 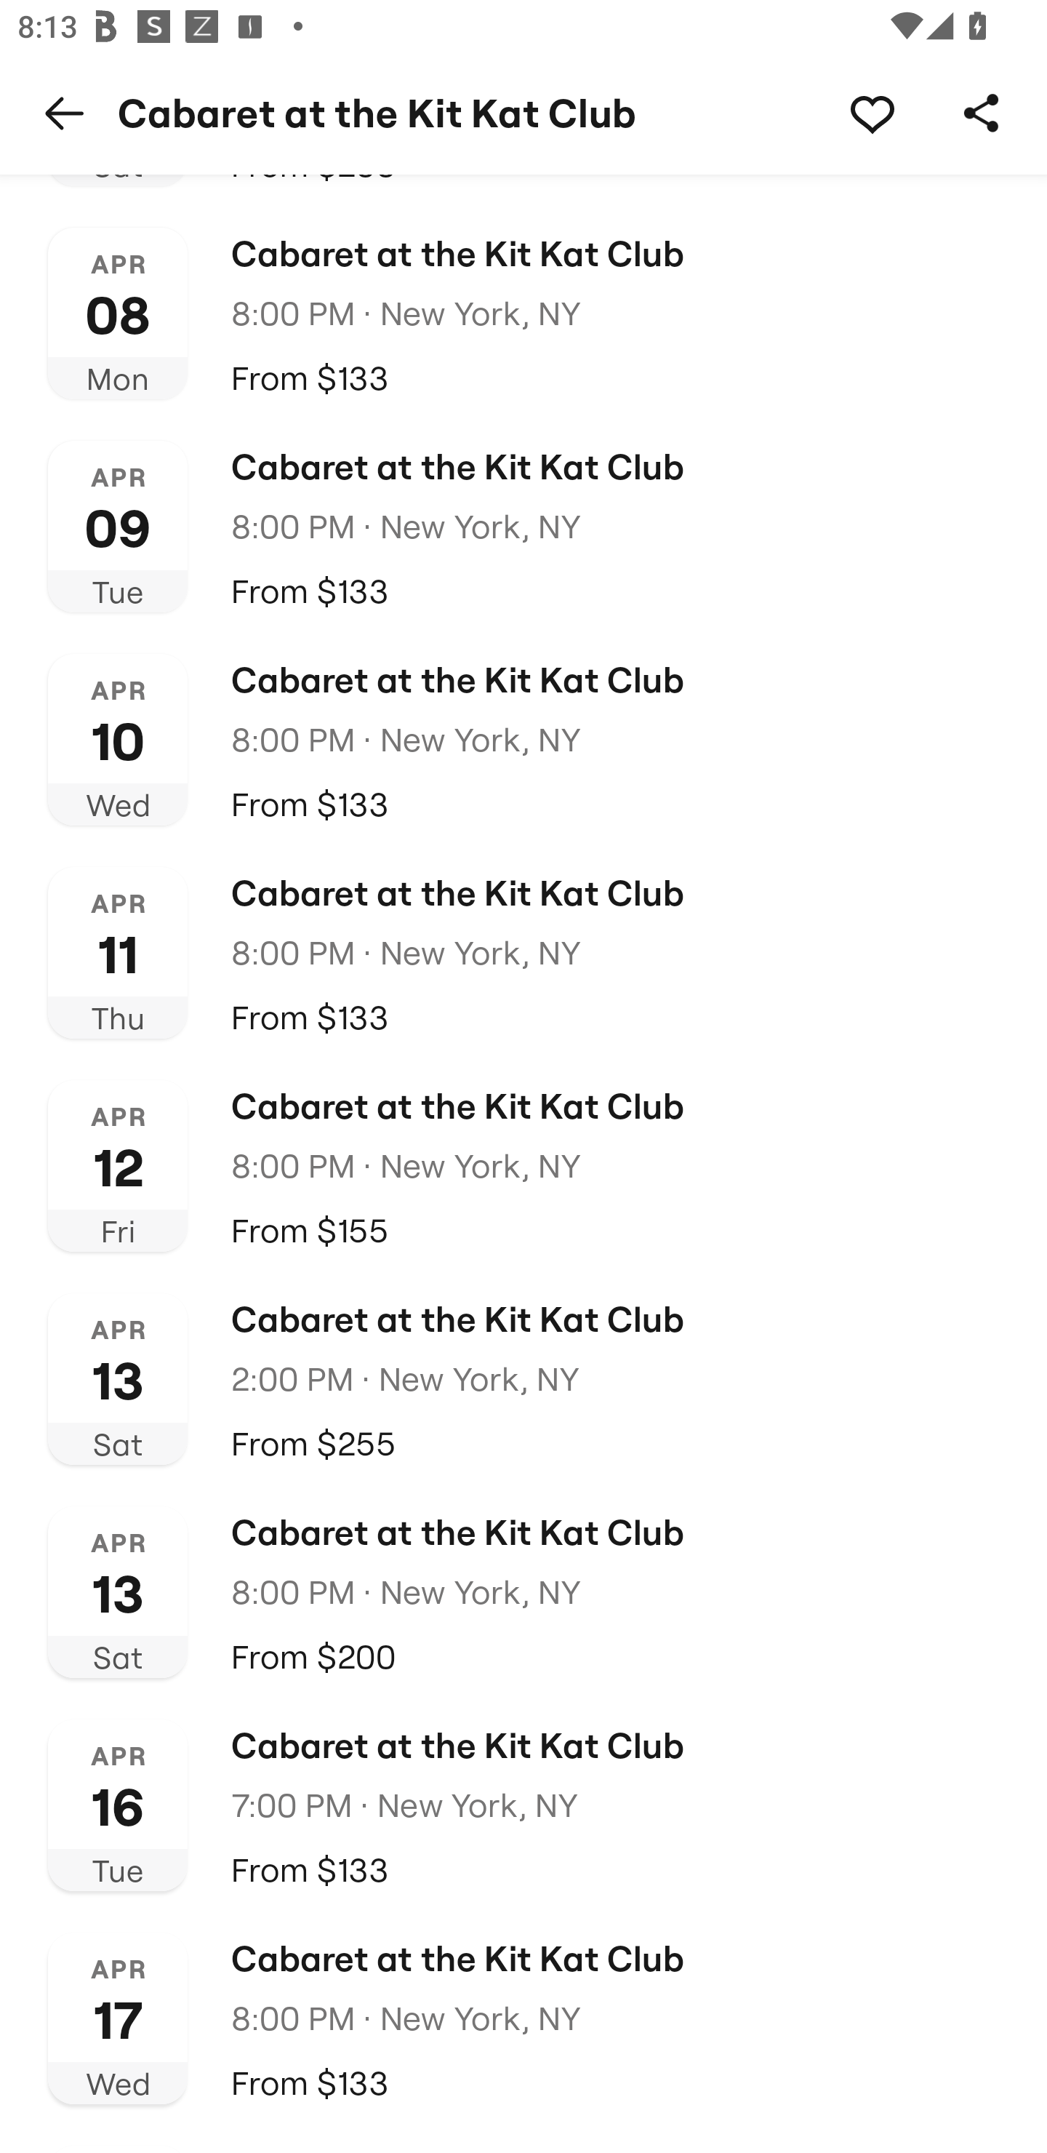 What do you see at coordinates (872, 112) in the screenshot?
I see `Track this performer` at bounding box center [872, 112].